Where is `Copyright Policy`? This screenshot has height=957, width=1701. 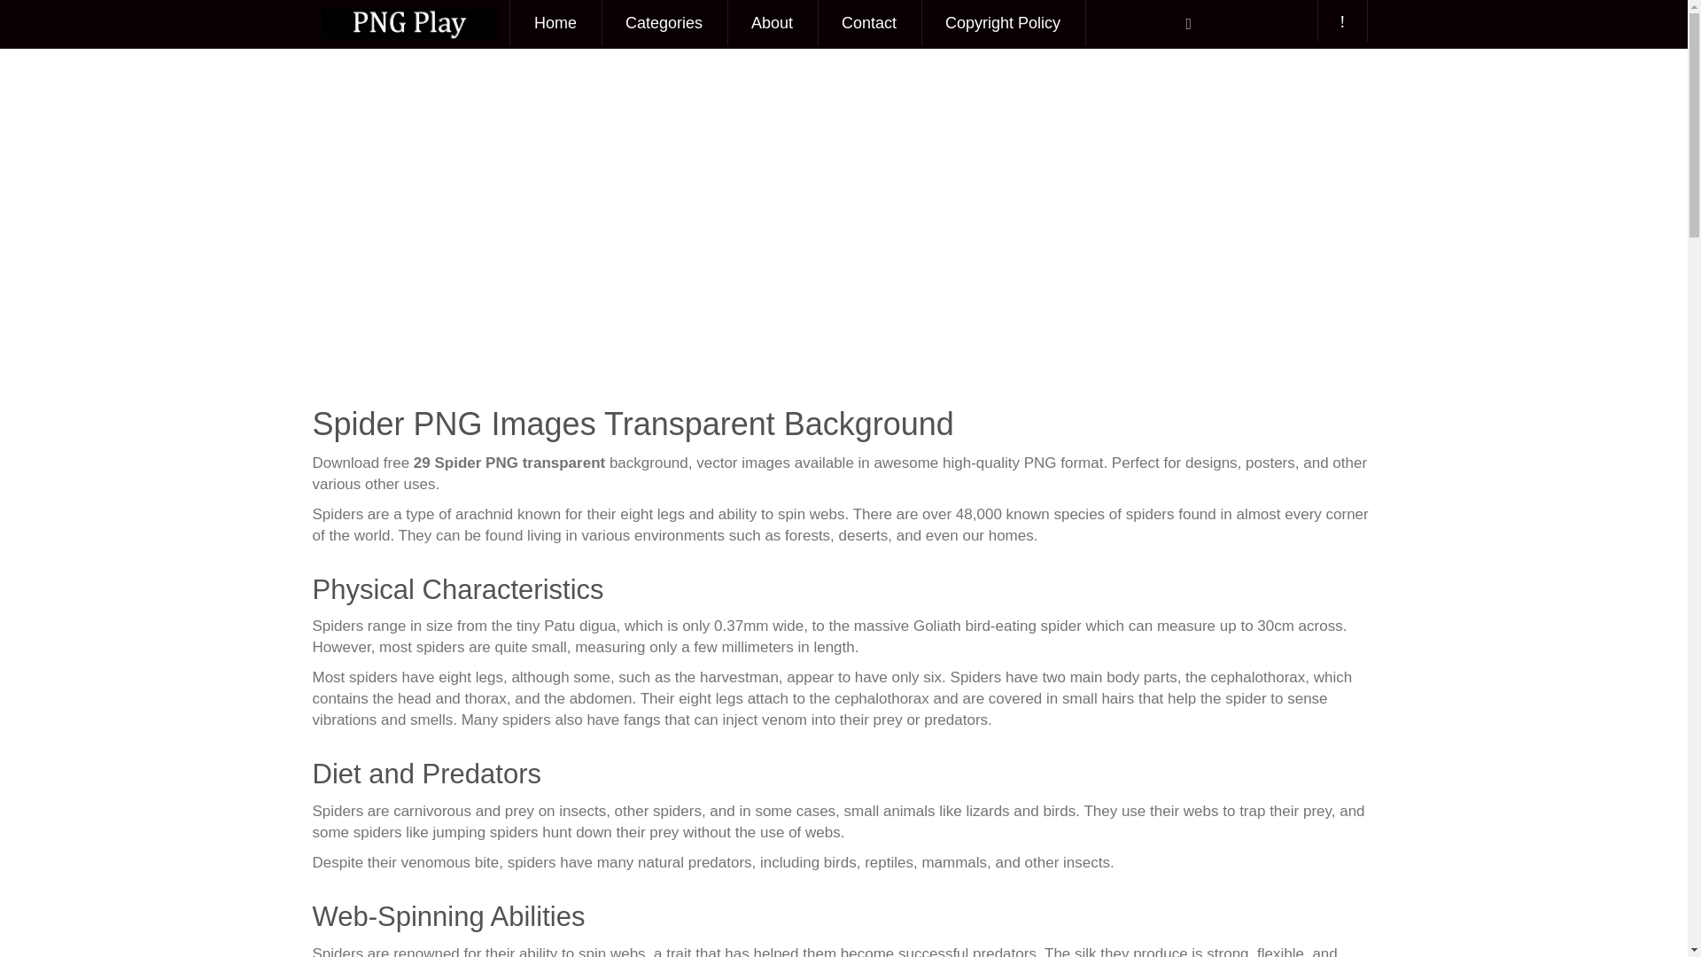 Copyright Policy is located at coordinates (1003, 23).